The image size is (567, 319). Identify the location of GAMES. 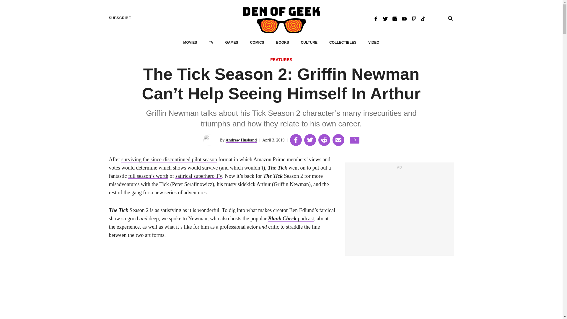
(232, 43).